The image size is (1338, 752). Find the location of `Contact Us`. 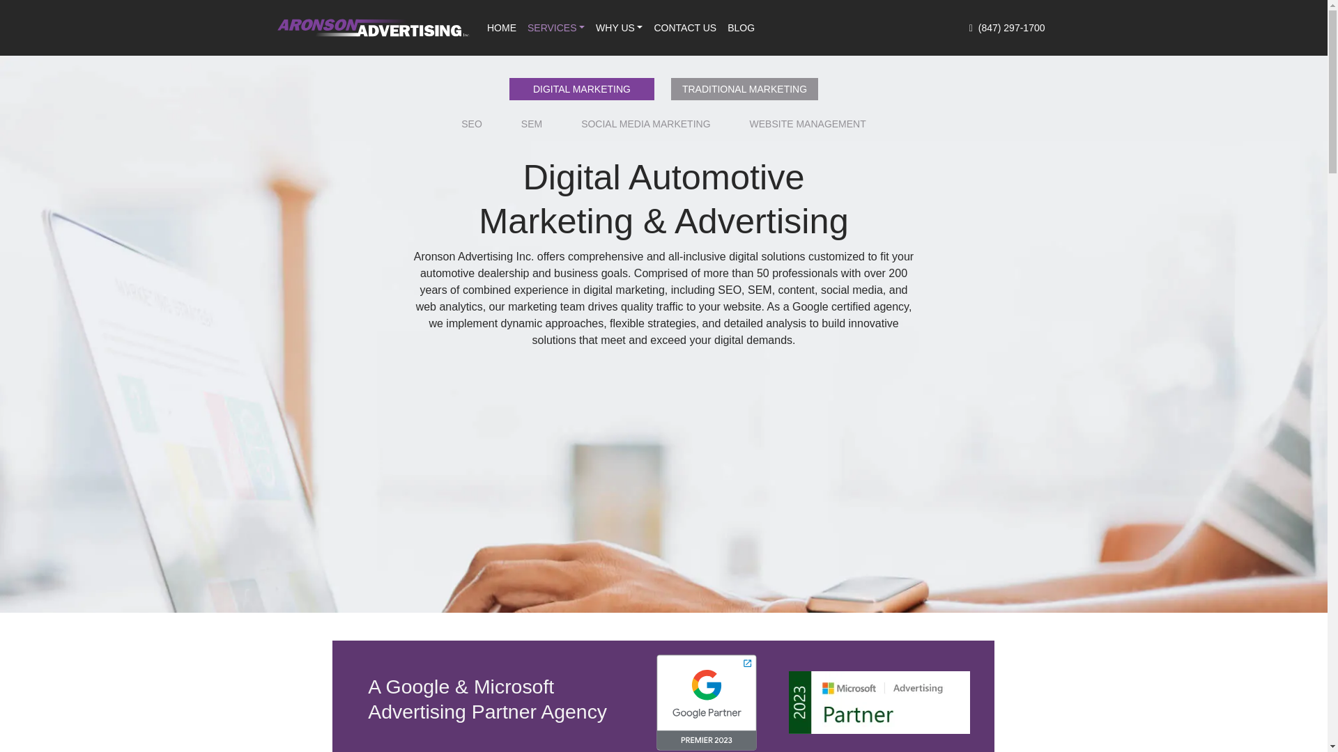

Contact Us is located at coordinates (684, 28).